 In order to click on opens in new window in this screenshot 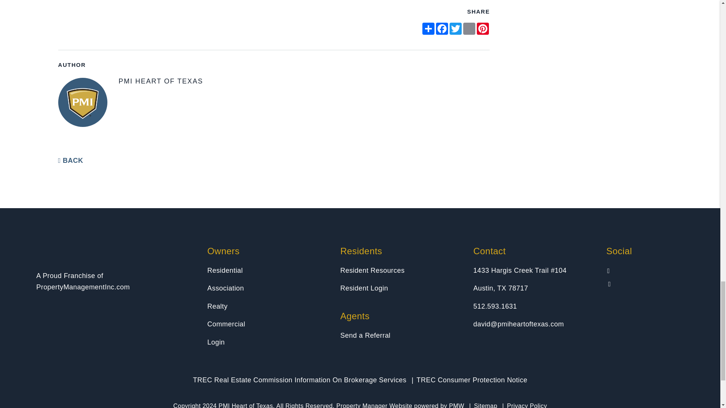, I will do `click(442, 29)`.